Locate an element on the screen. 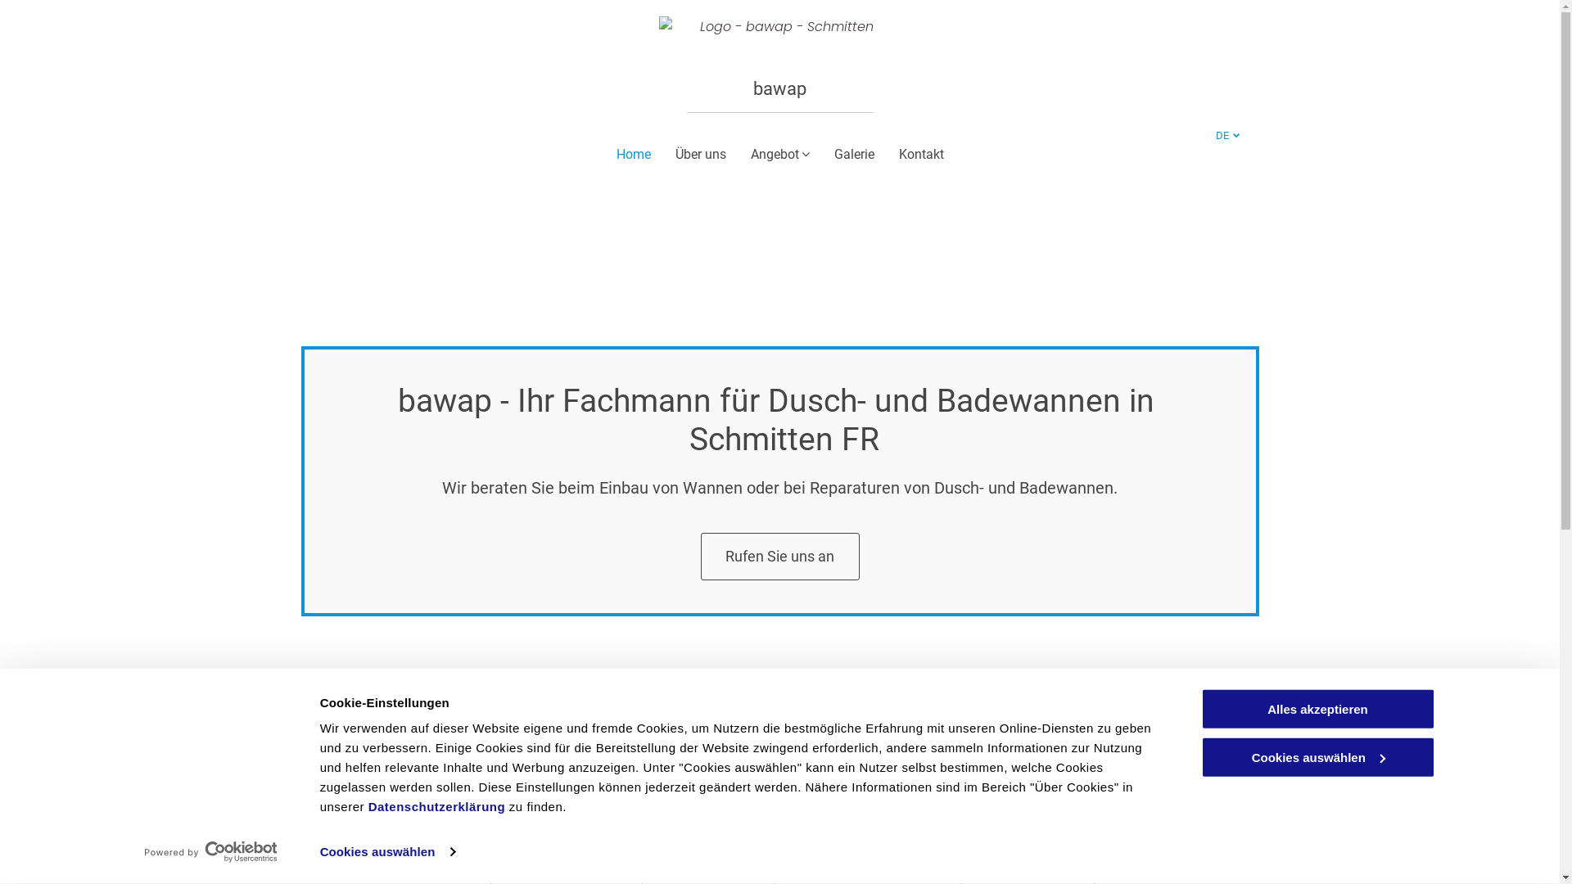 Image resolution: width=1572 pixels, height=884 pixels. bawap is located at coordinates (779, 88).